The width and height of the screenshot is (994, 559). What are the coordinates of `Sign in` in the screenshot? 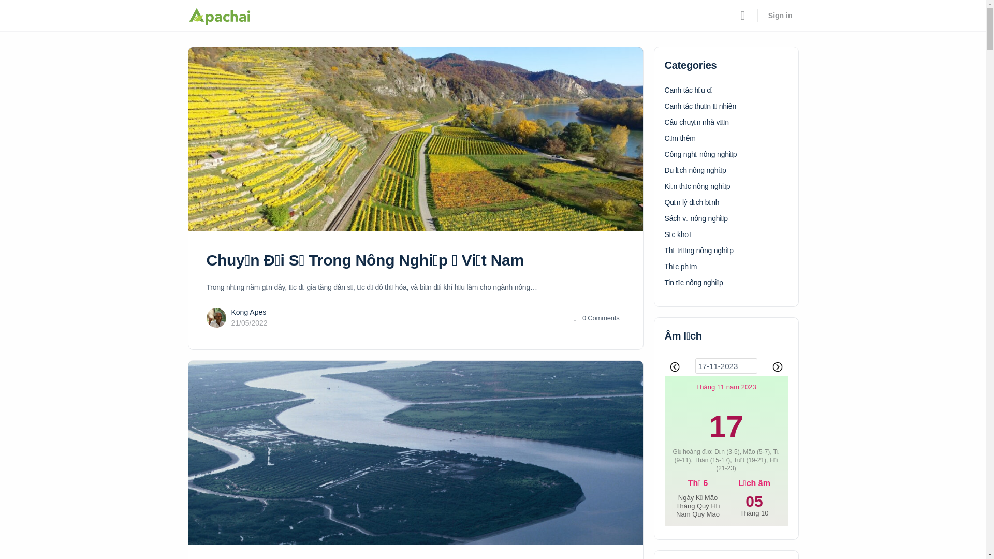 It's located at (781, 16).